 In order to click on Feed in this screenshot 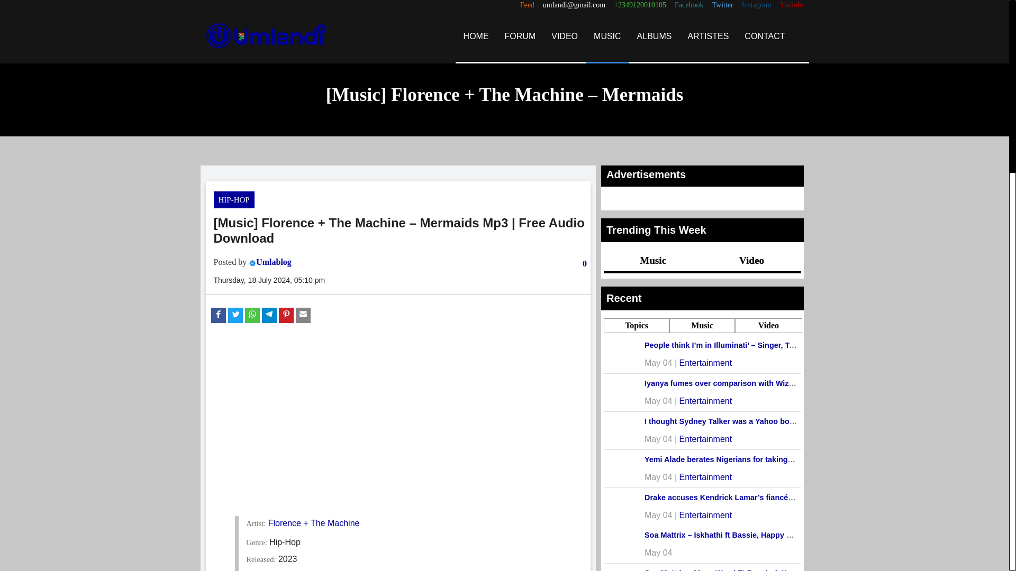, I will do `click(527, 5)`.